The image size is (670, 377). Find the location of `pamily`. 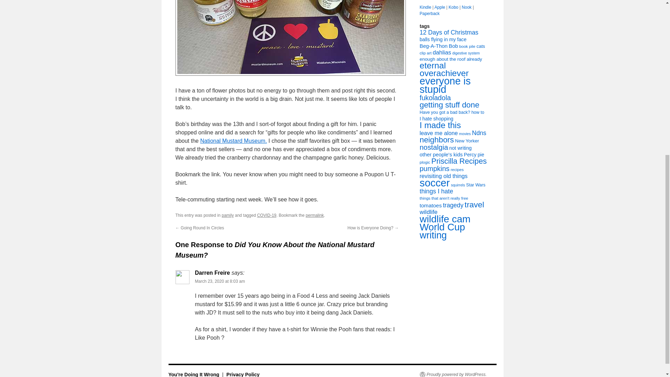

pamily is located at coordinates (228, 215).